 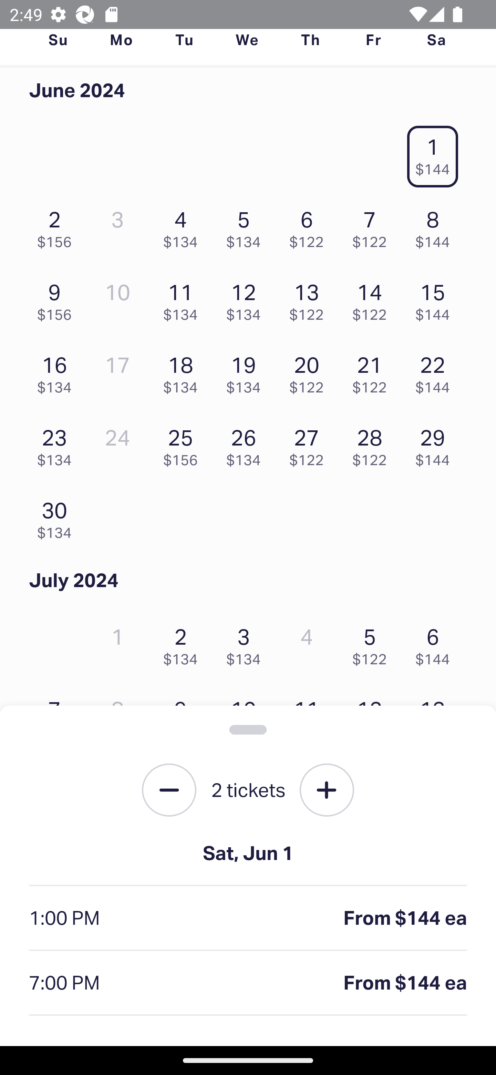 I want to click on 3 $134, so click(x=247, y=643).